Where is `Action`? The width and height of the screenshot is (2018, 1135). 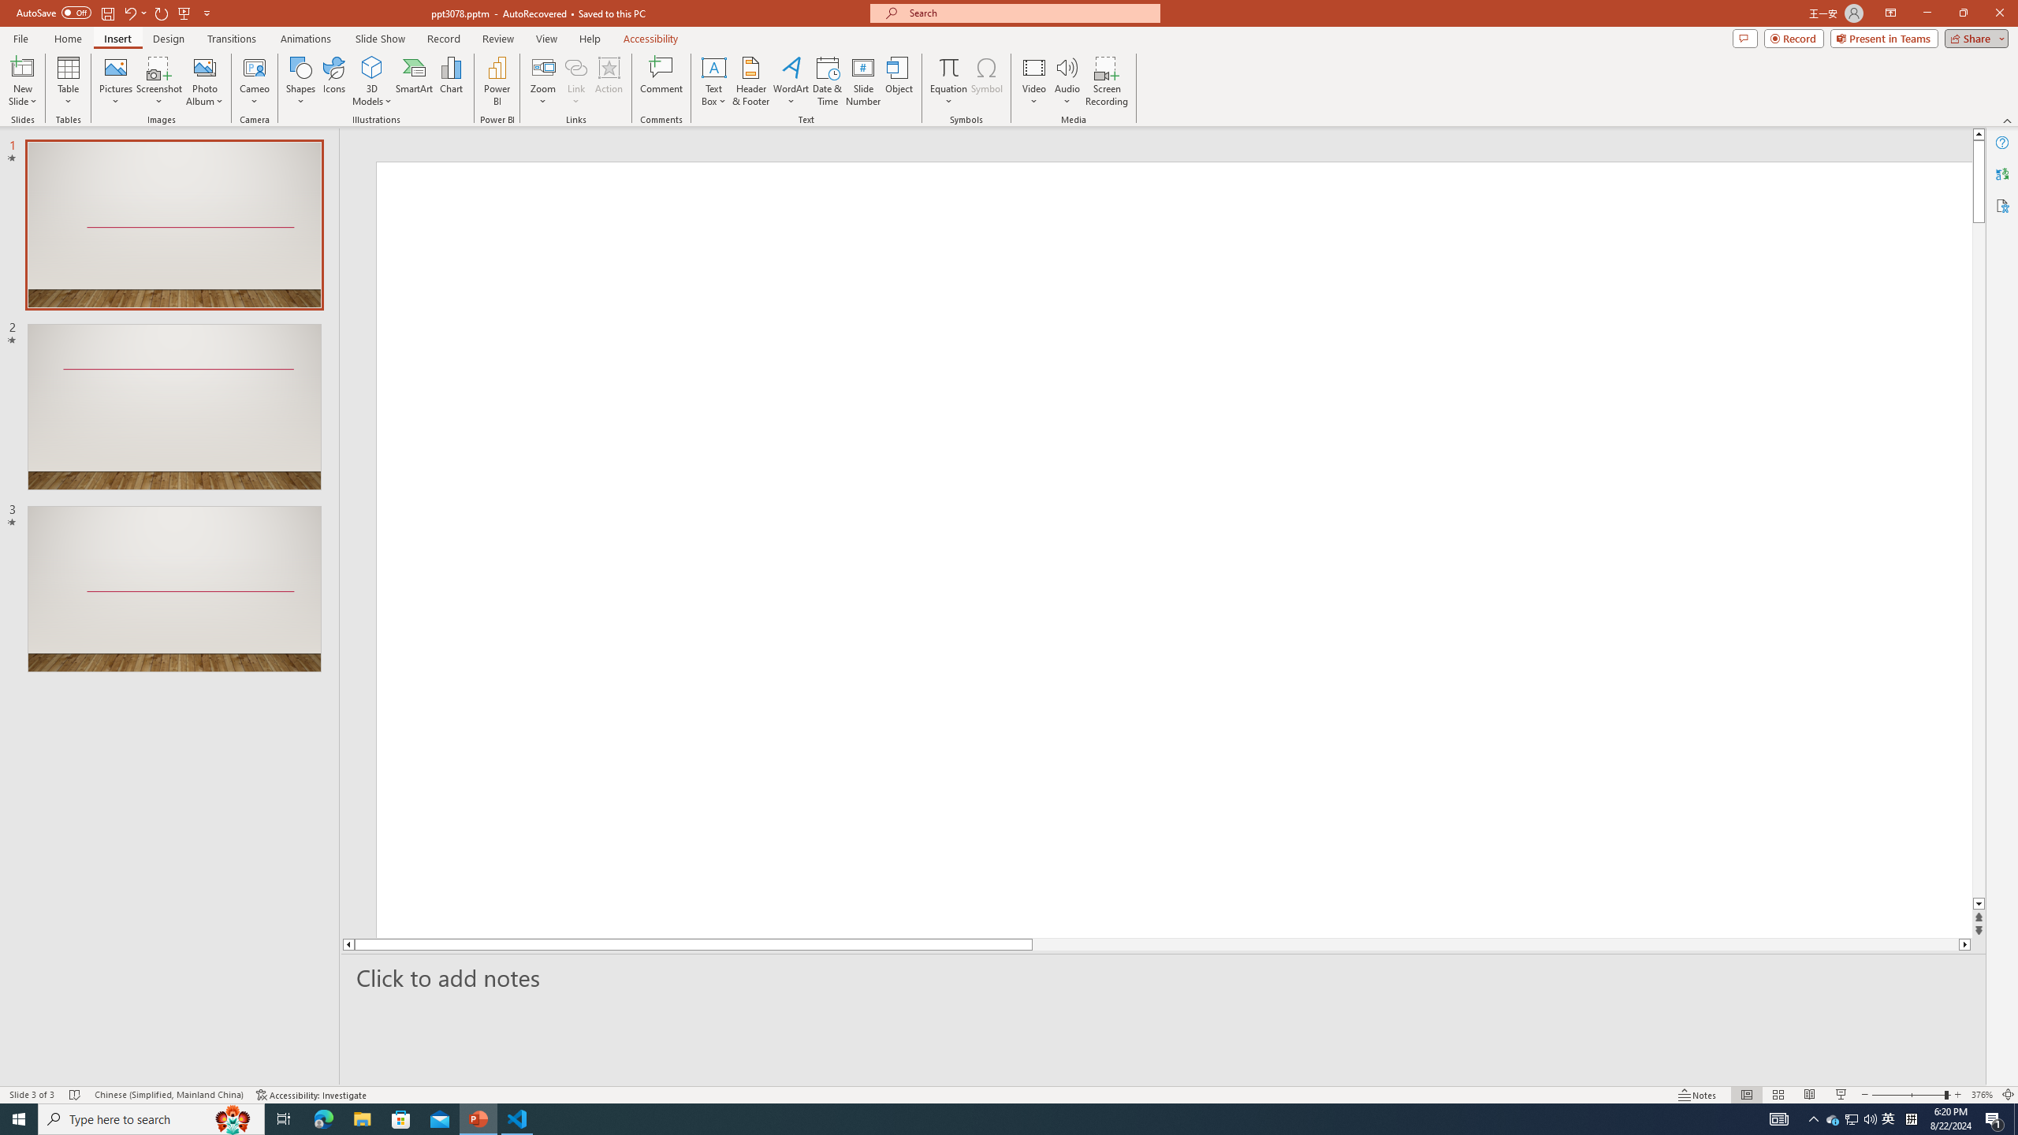
Action is located at coordinates (609, 81).